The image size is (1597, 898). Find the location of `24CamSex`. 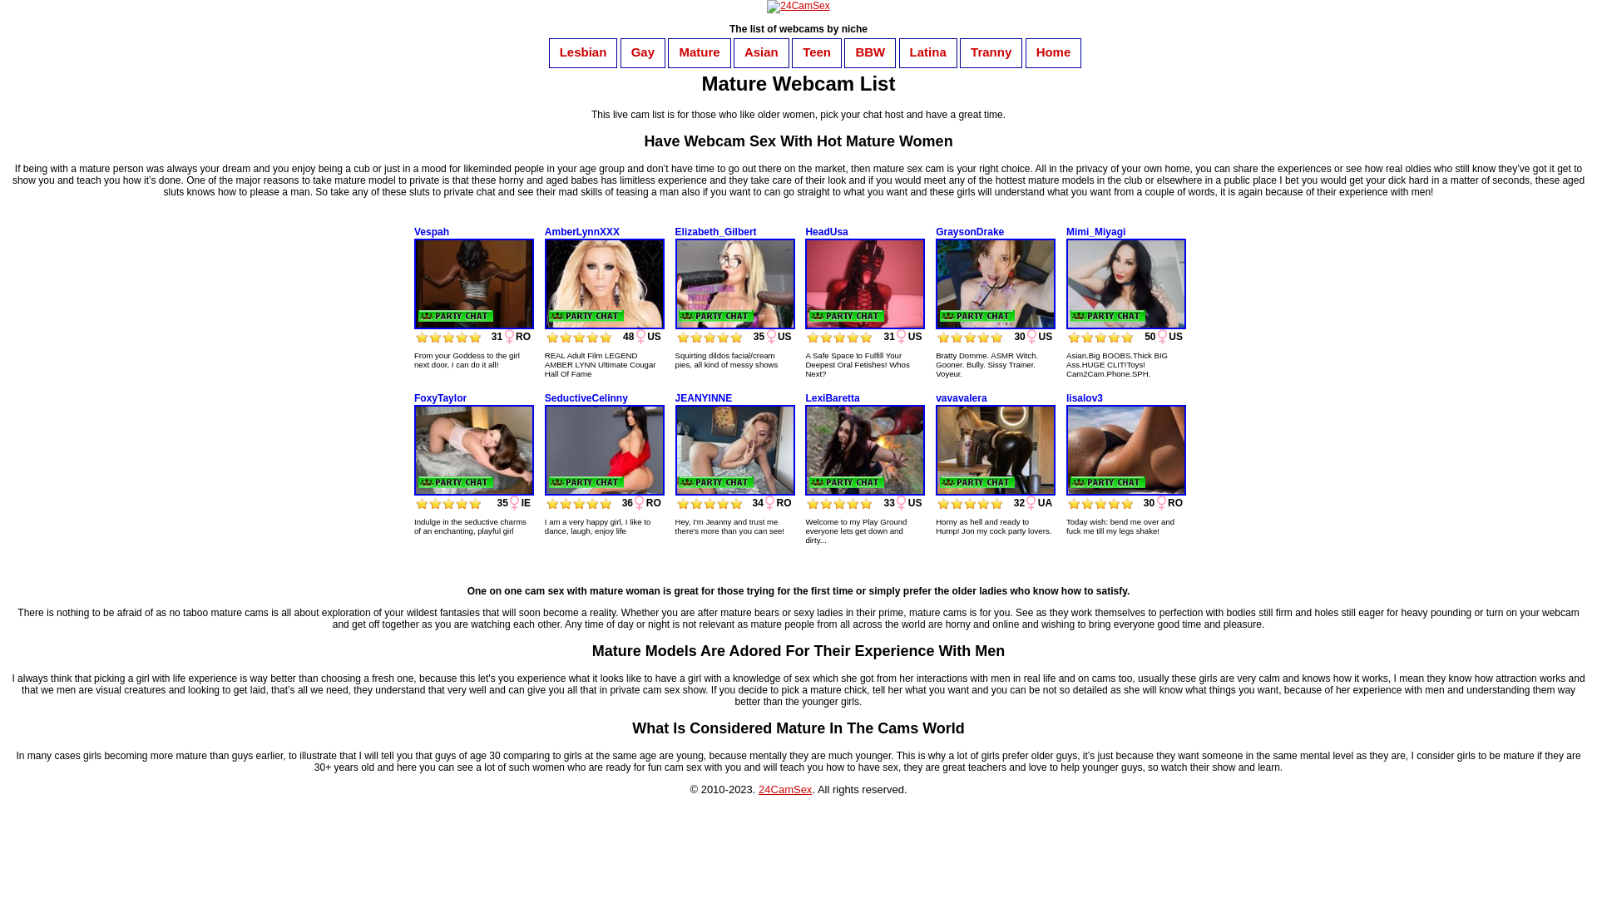

24CamSex is located at coordinates (785, 790).